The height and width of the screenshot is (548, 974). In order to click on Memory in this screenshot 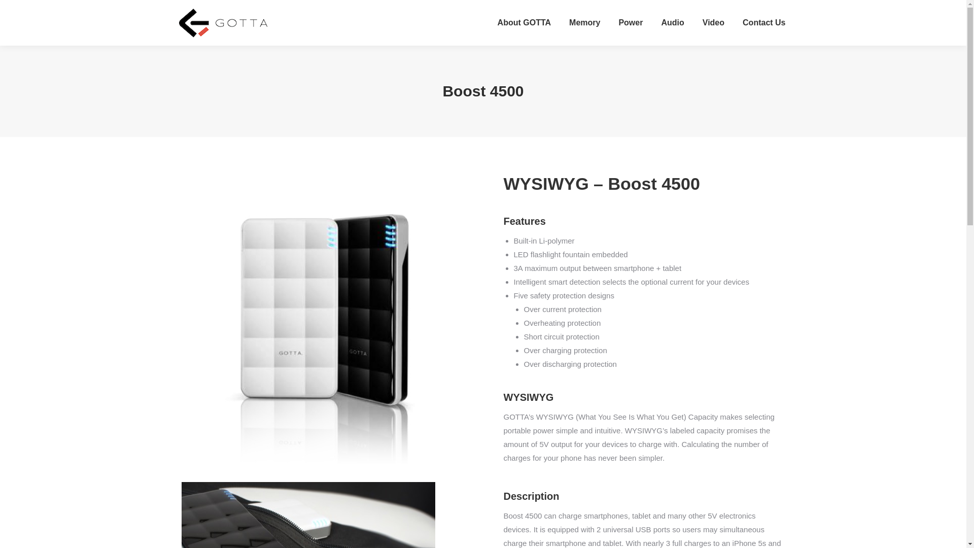, I will do `click(584, 23)`.